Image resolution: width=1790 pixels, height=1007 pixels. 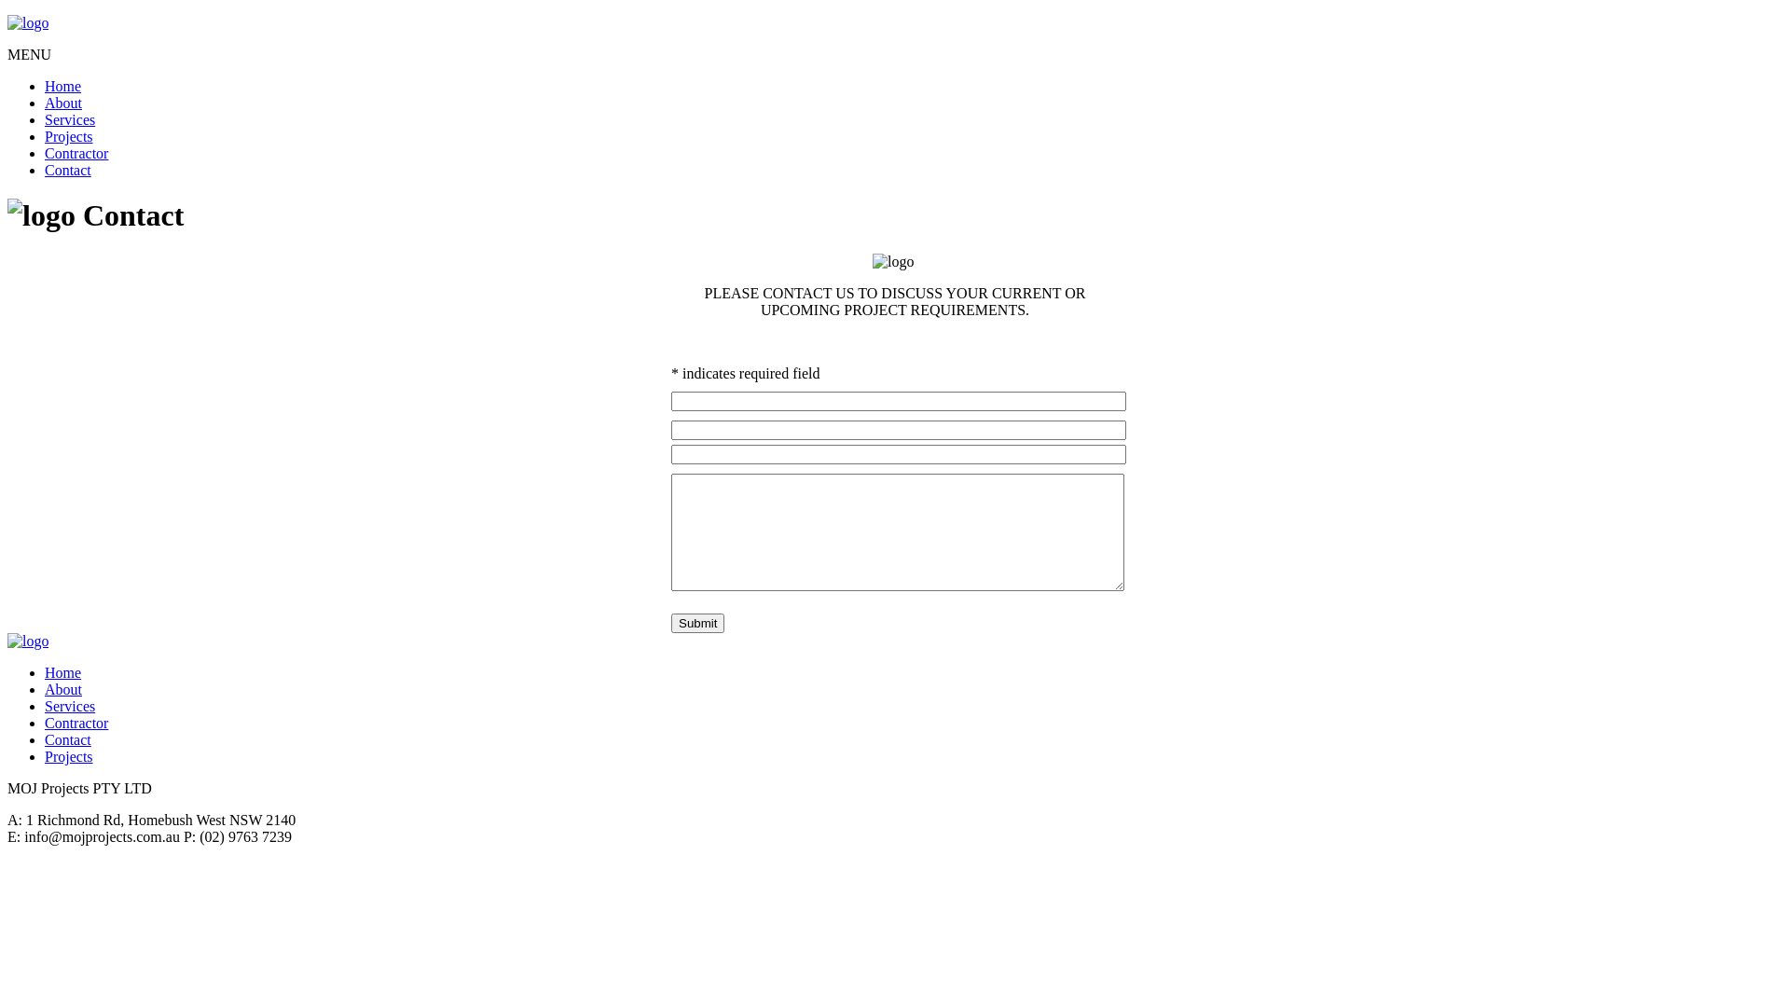 What do you see at coordinates (68, 170) in the screenshot?
I see `Contact` at bounding box center [68, 170].